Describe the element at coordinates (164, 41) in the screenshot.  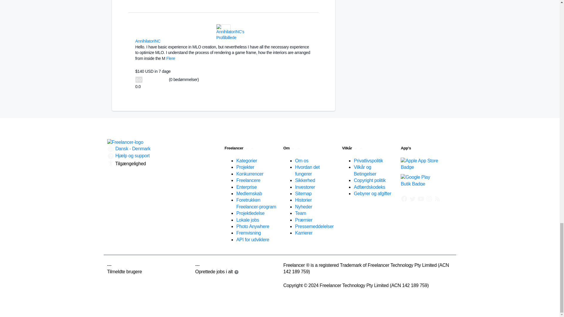
I see `Poland` at that location.